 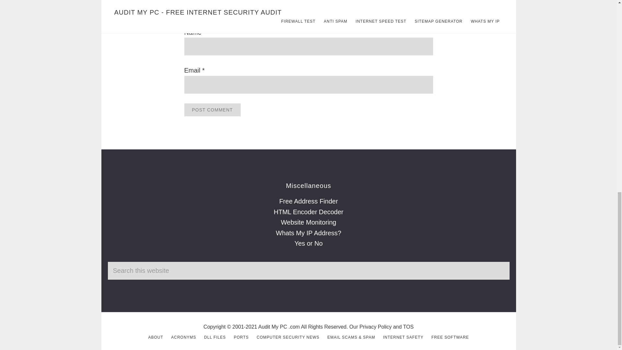 I want to click on TOS, so click(x=408, y=327).